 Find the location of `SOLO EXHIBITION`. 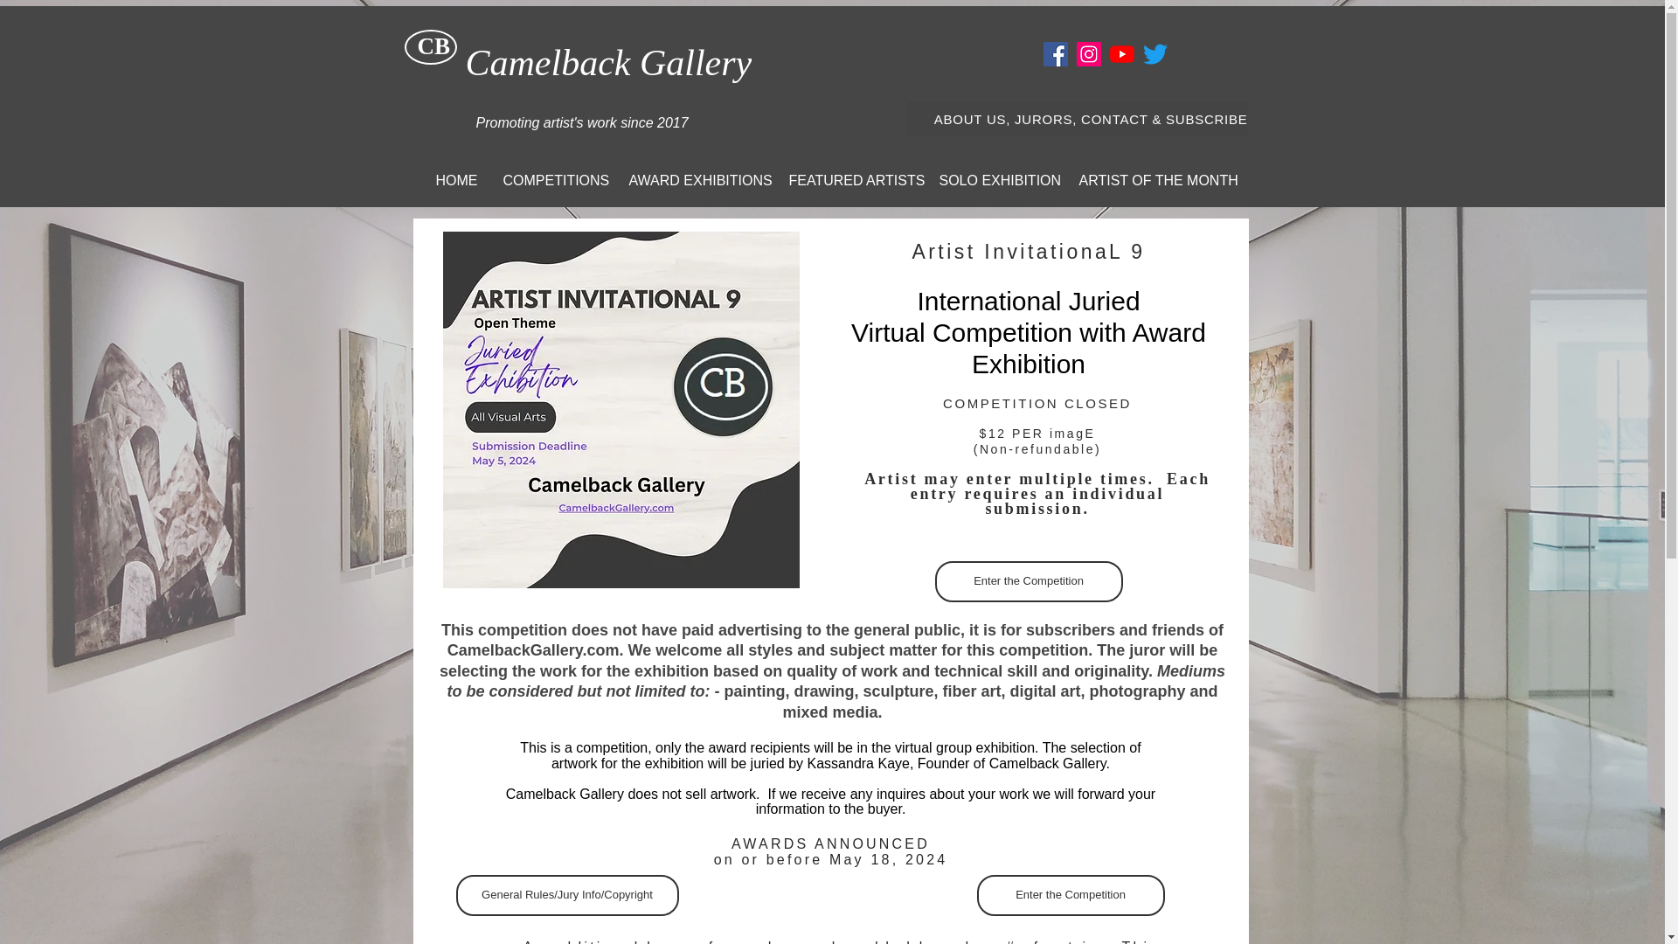

SOLO EXHIBITION is located at coordinates (995, 180).